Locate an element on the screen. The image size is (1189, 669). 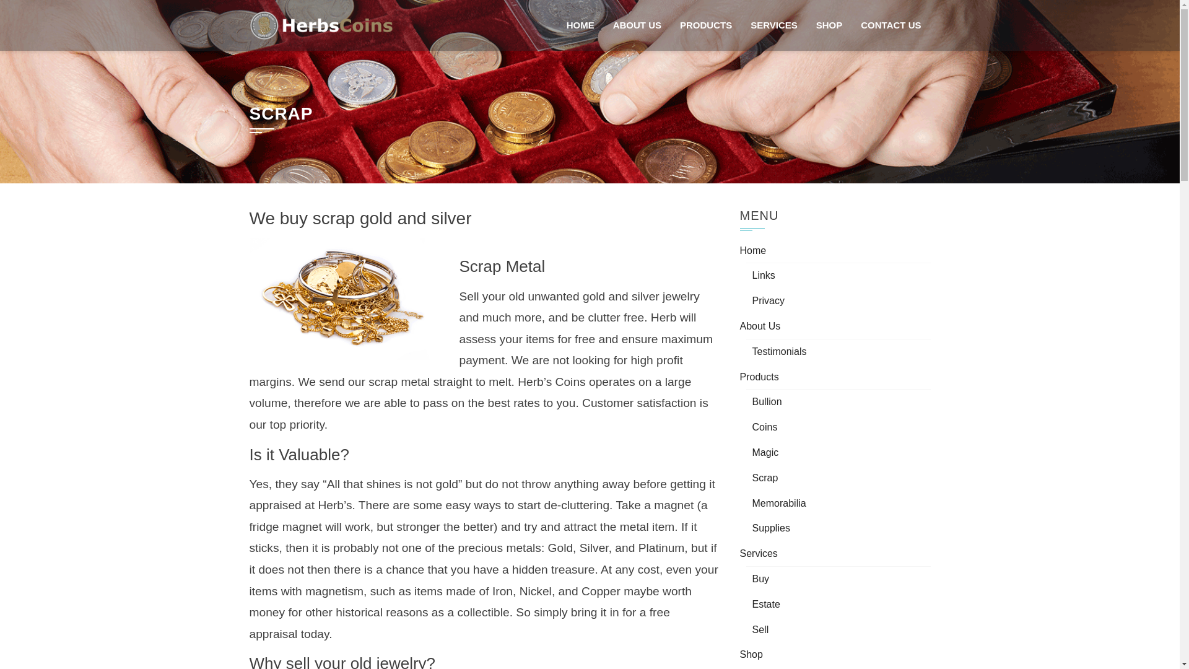
ABOUT US is located at coordinates (637, 25).